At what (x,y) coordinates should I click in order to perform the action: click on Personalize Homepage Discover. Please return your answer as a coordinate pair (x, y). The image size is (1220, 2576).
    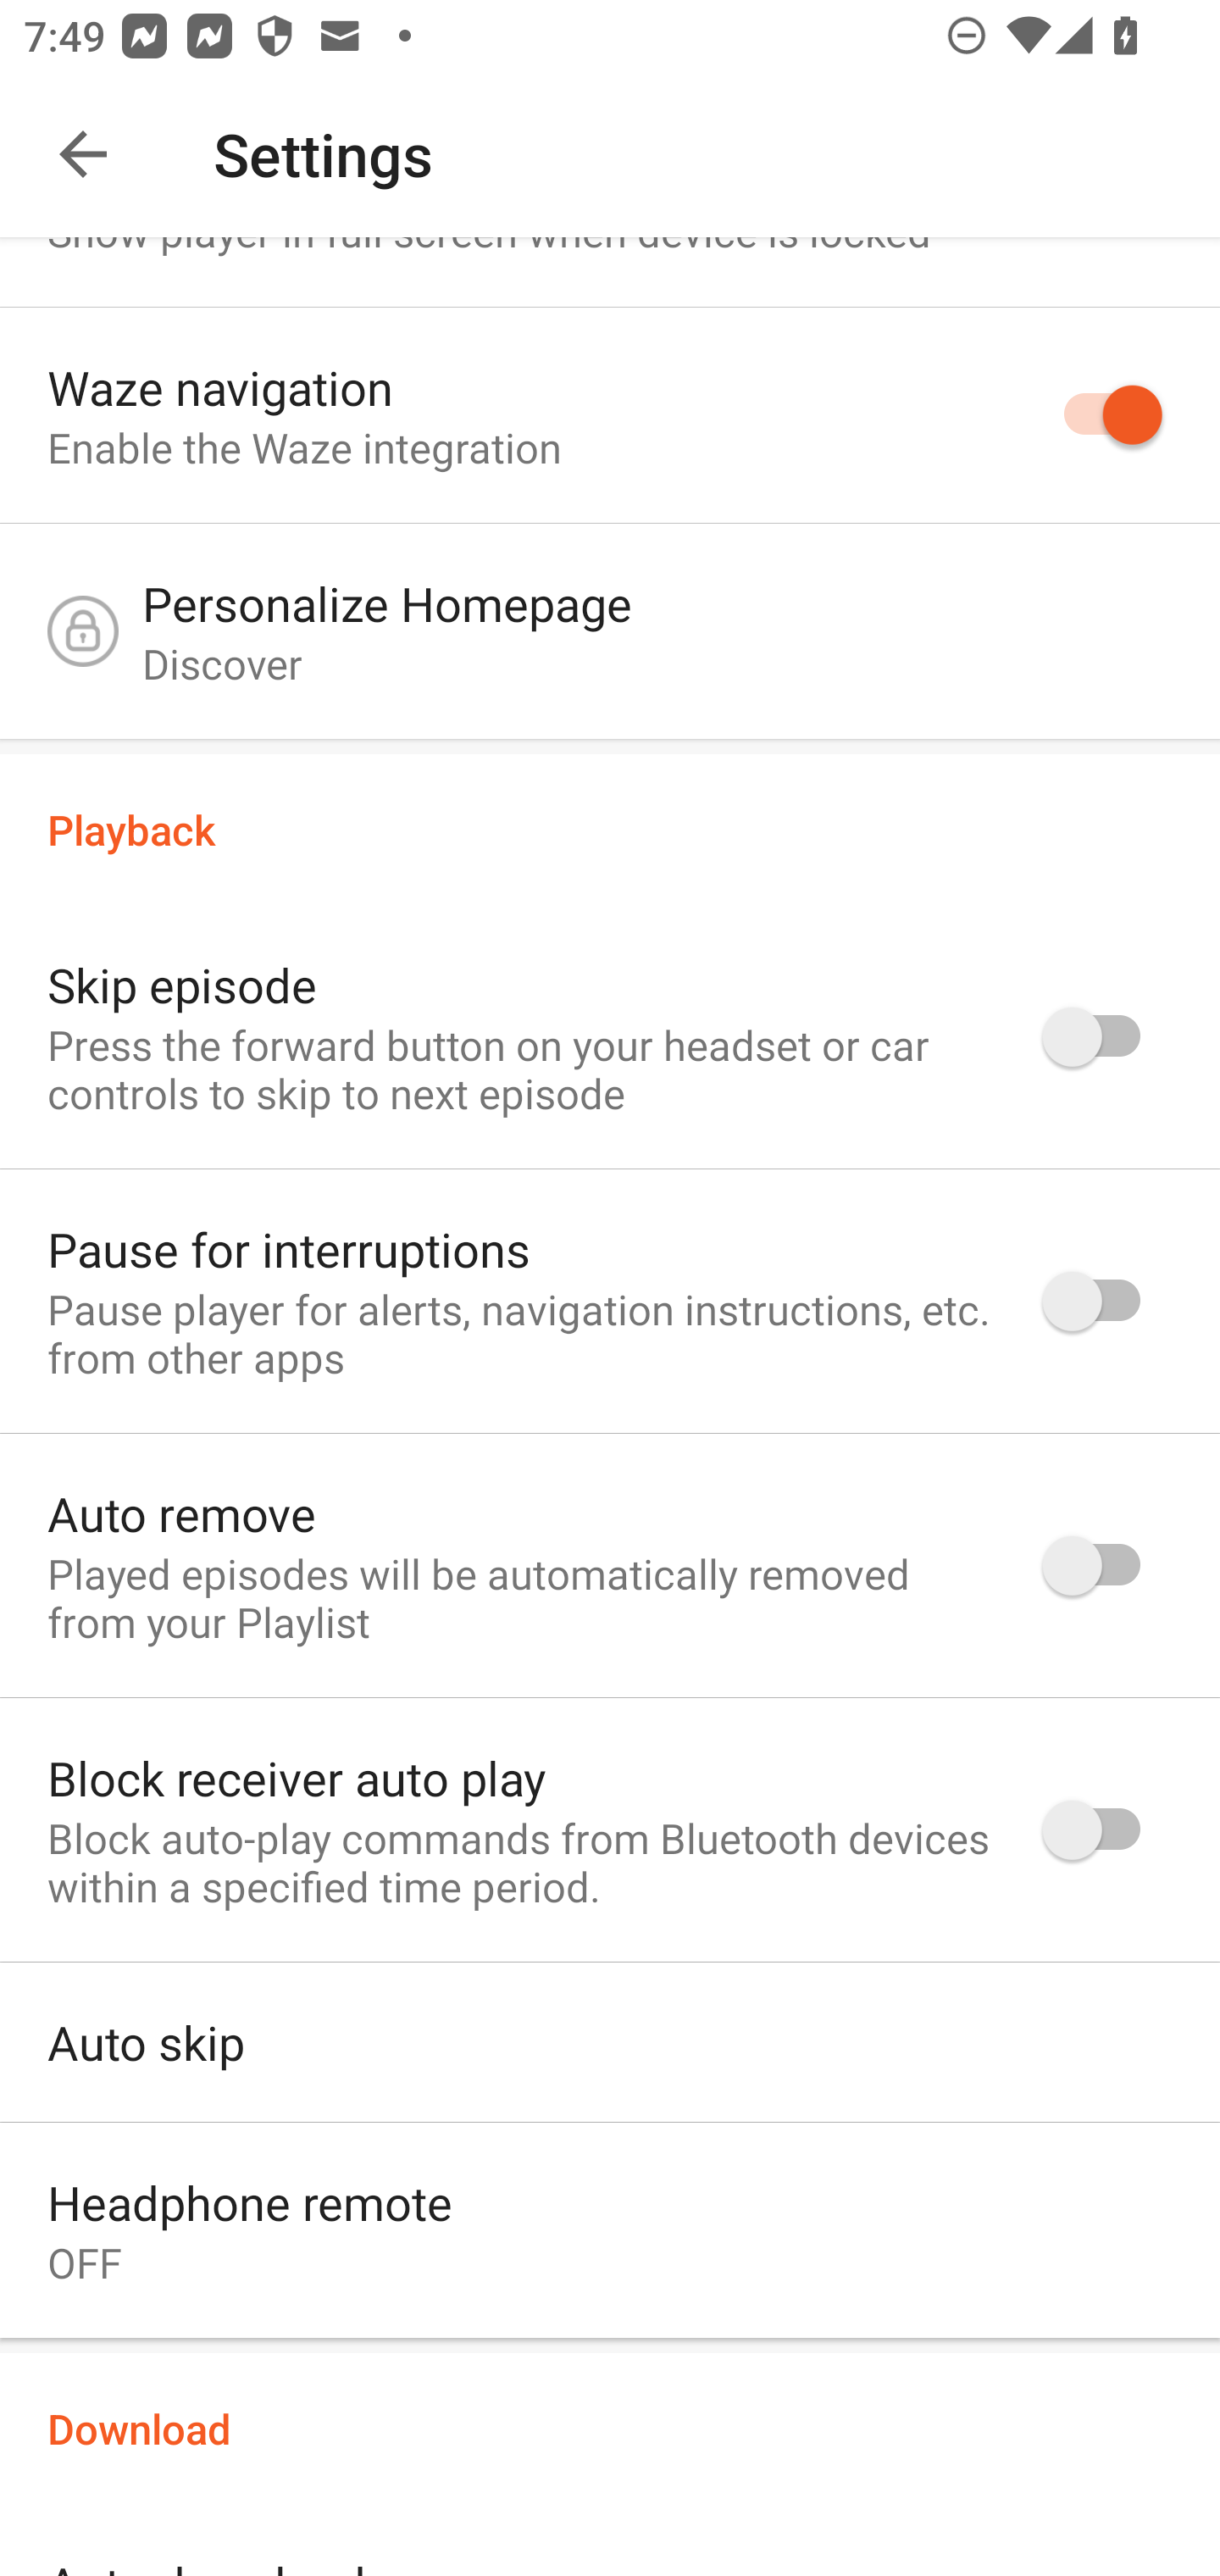
    Looking at the image, I should click on (610, 639).